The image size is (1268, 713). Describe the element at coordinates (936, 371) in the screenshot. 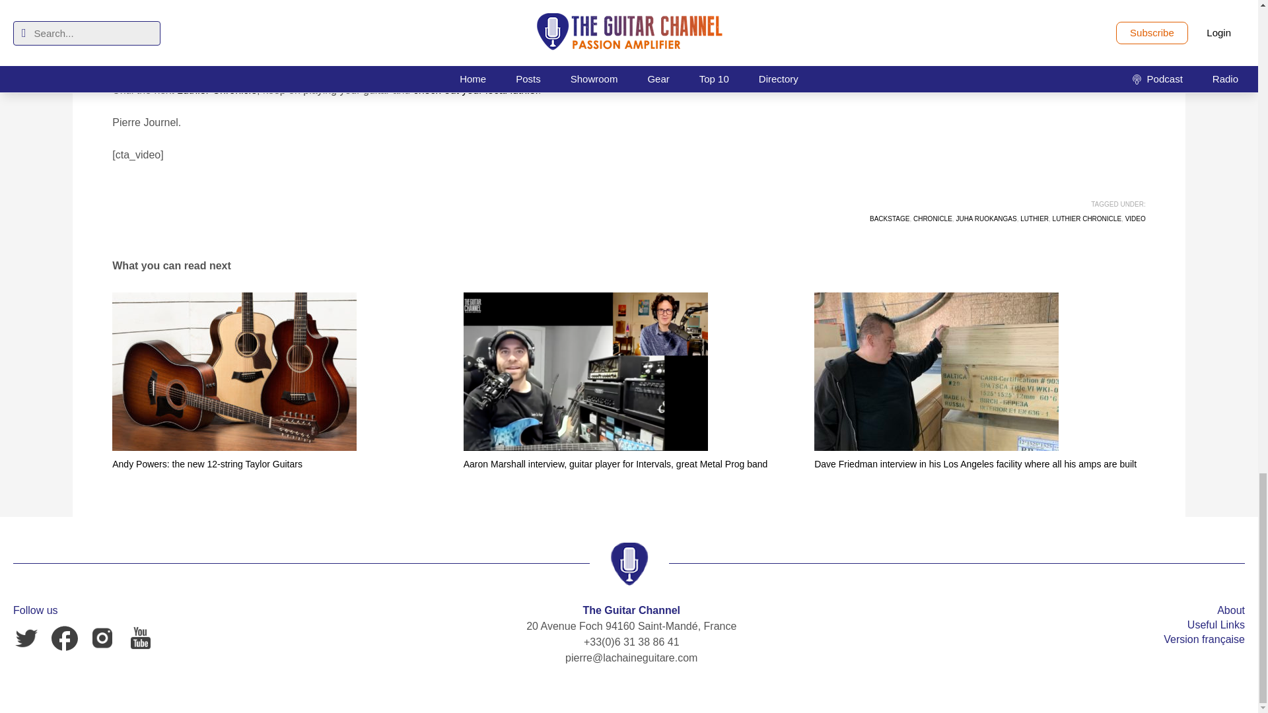

I see `Usine Friedman 2020 6961 2` at that location.